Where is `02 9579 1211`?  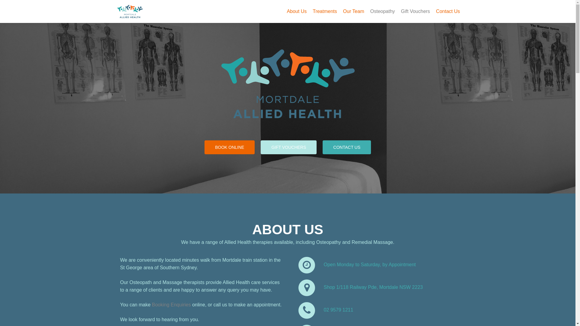 02 9579 1211 is located at coordinates (374, 310).